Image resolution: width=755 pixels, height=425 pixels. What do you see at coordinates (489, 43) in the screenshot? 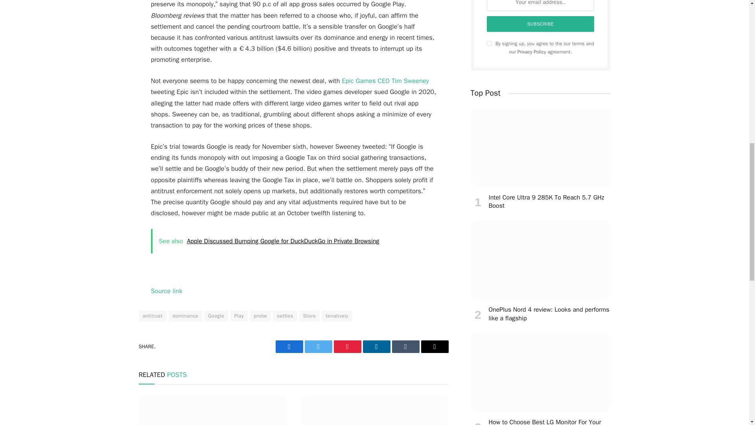
I see `on` at bounding box center [489, 43].